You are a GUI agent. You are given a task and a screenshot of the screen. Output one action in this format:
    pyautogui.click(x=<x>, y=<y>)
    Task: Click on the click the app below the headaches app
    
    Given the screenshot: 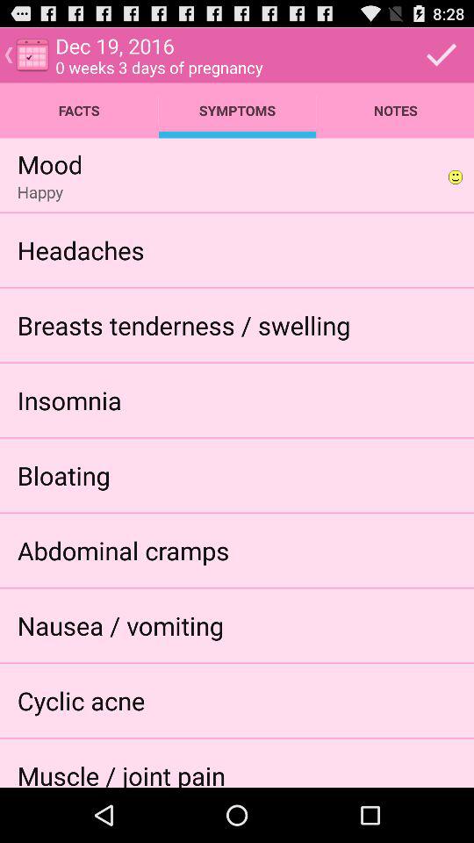 What is the action you would take?
    pyautogui.click(x=183, y=325)
    